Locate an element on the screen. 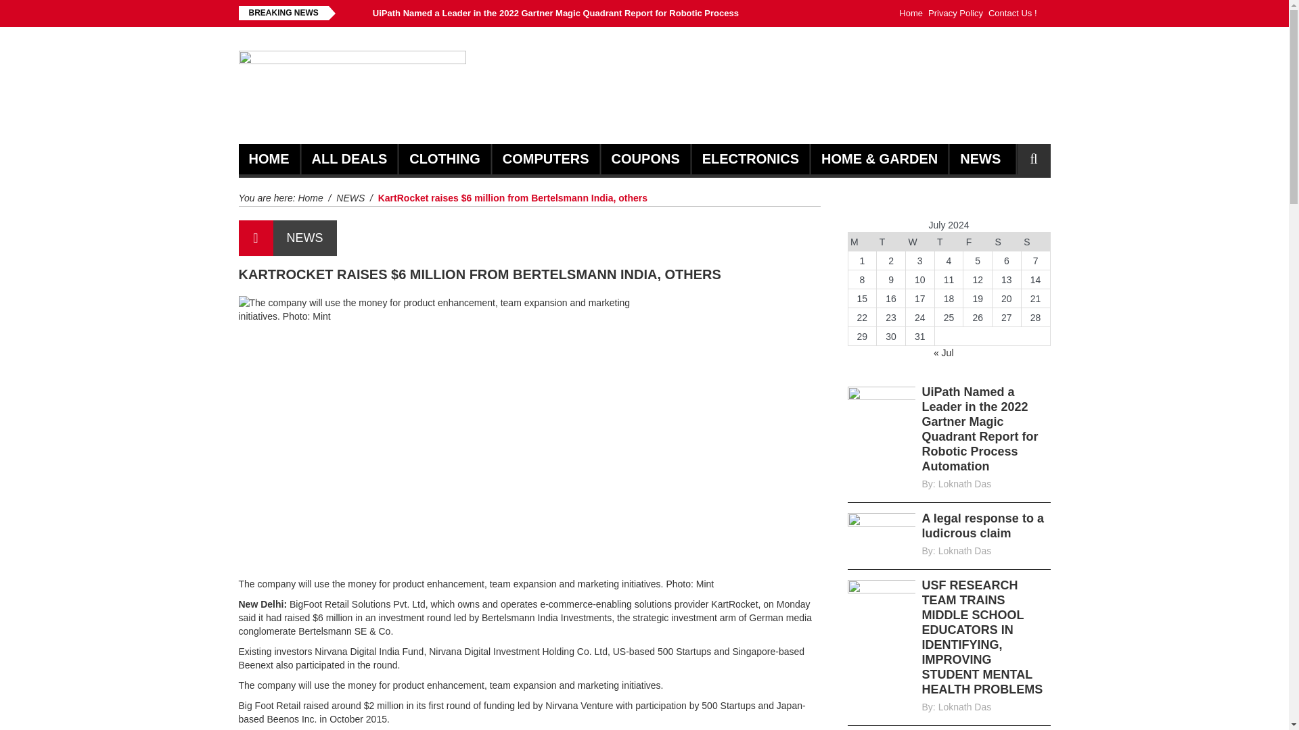  Privacy Policy is located at coordinates (955, 14).